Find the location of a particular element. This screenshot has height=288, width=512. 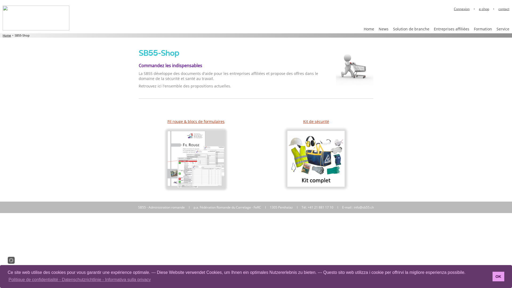

News is located at coordinates (384, 29).